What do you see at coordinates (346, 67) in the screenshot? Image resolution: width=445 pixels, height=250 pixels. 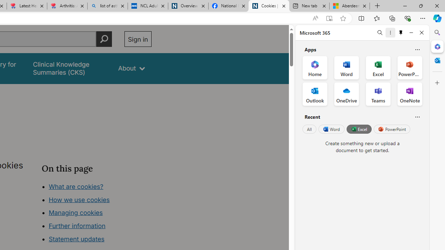 I see `Word Office App` at bounding box center [346, 67].